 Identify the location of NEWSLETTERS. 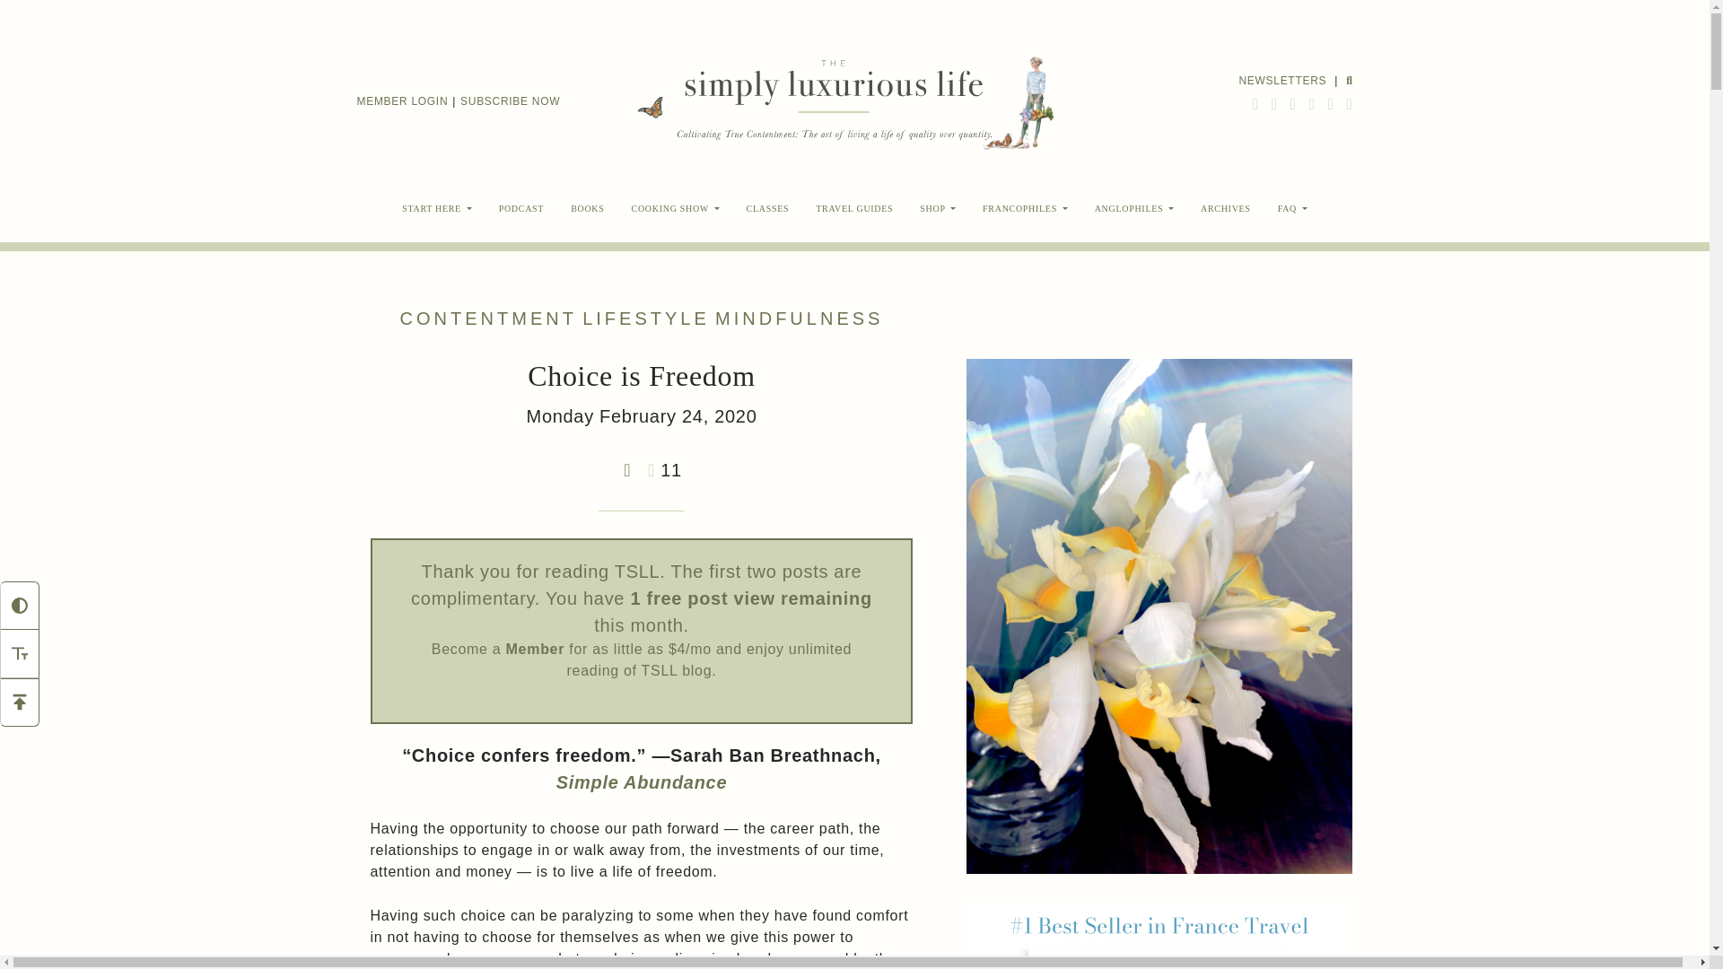
(1282, 80).